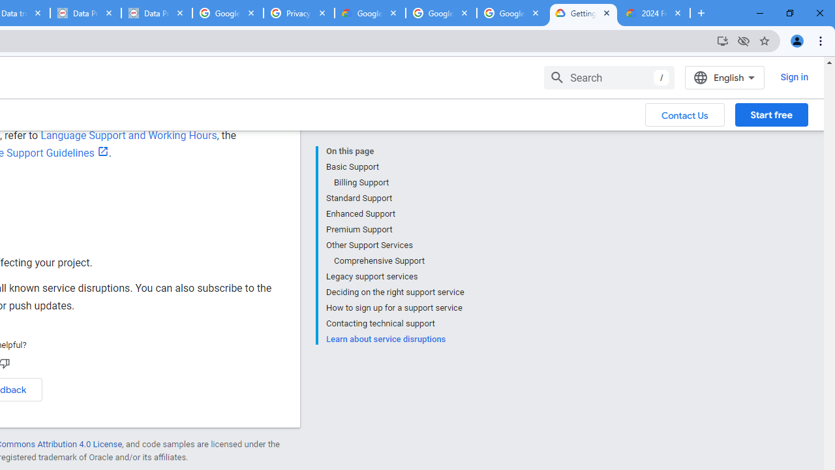 The width and height of the screenshot is (835, 470). I want to click on Deciding on the right support service, so click(395, 292).